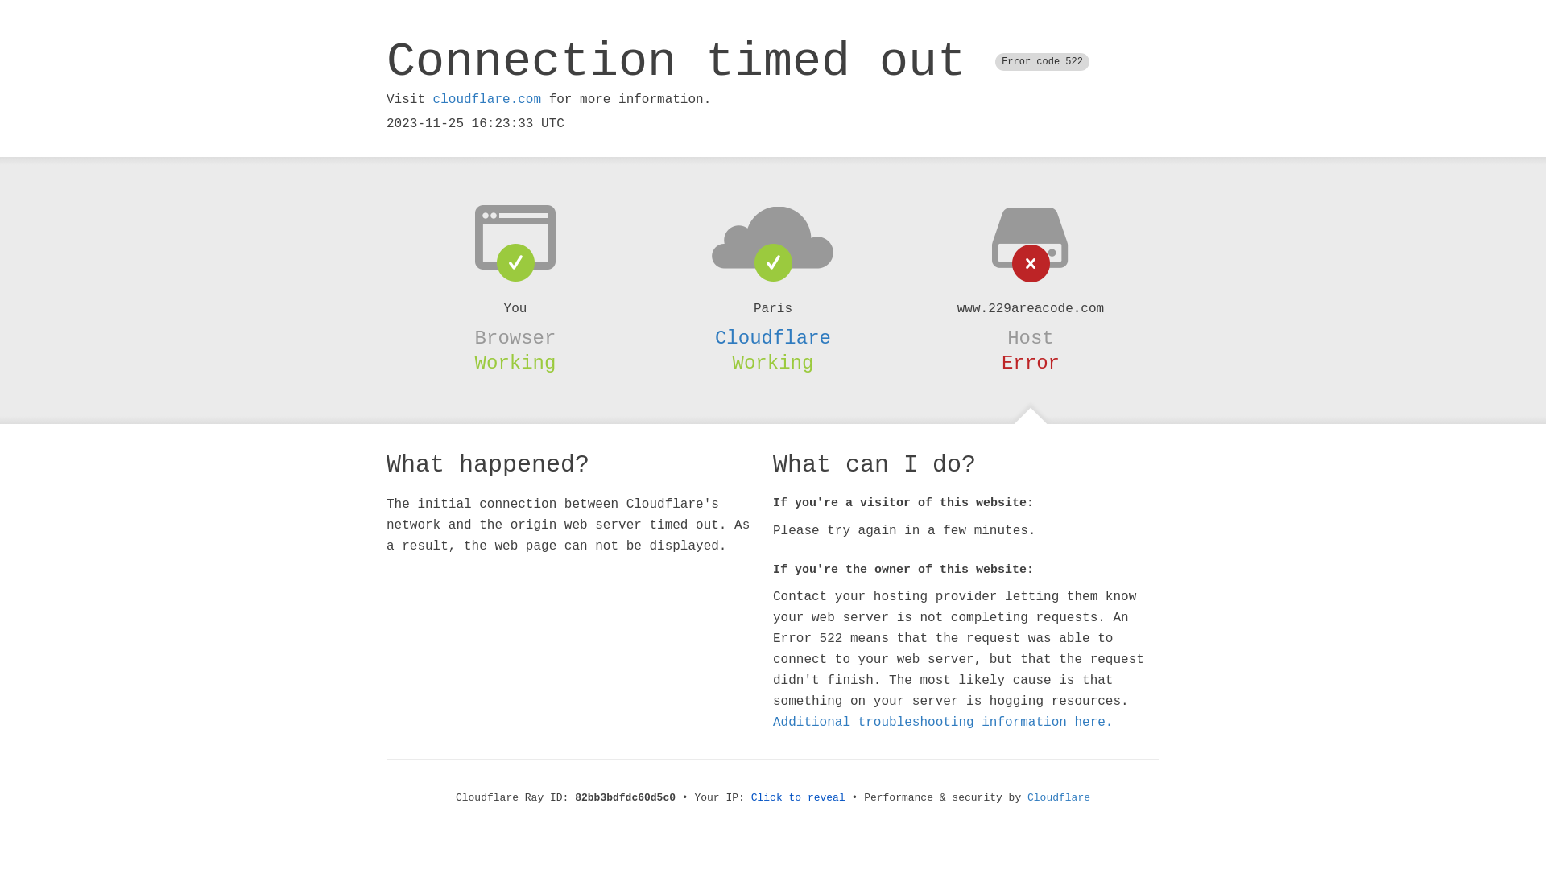 The width and height of the screenshot is (1546, 869). Describe the element at coordinates (943, 723) in the screenshot. I see `Additional troubleshooting information here.` at that location.